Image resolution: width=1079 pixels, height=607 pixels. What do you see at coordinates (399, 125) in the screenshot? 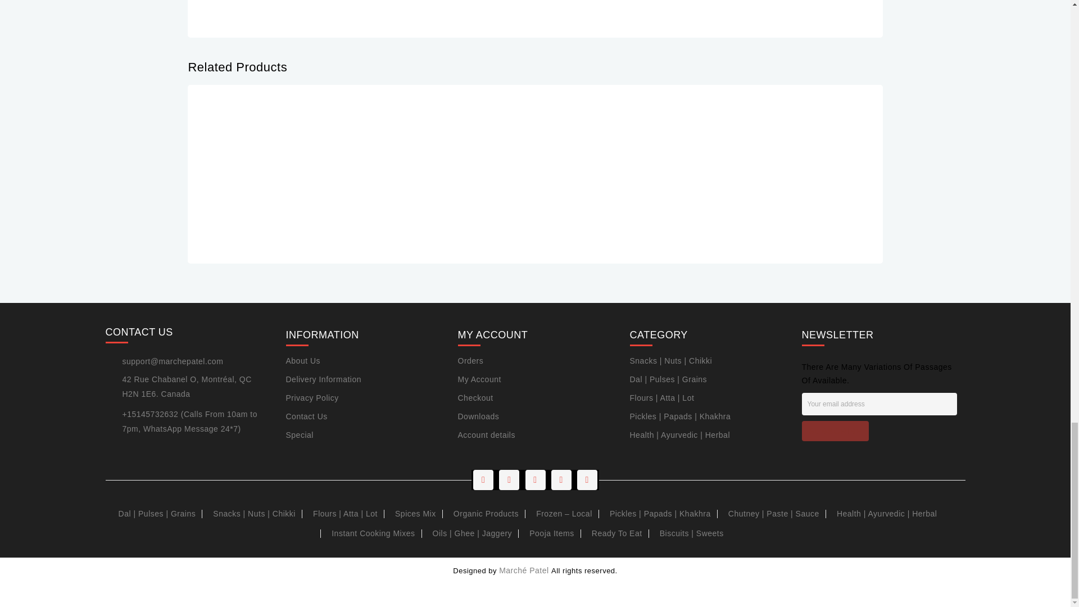
I see `Not yet rated` at bounding box center [399, 125].